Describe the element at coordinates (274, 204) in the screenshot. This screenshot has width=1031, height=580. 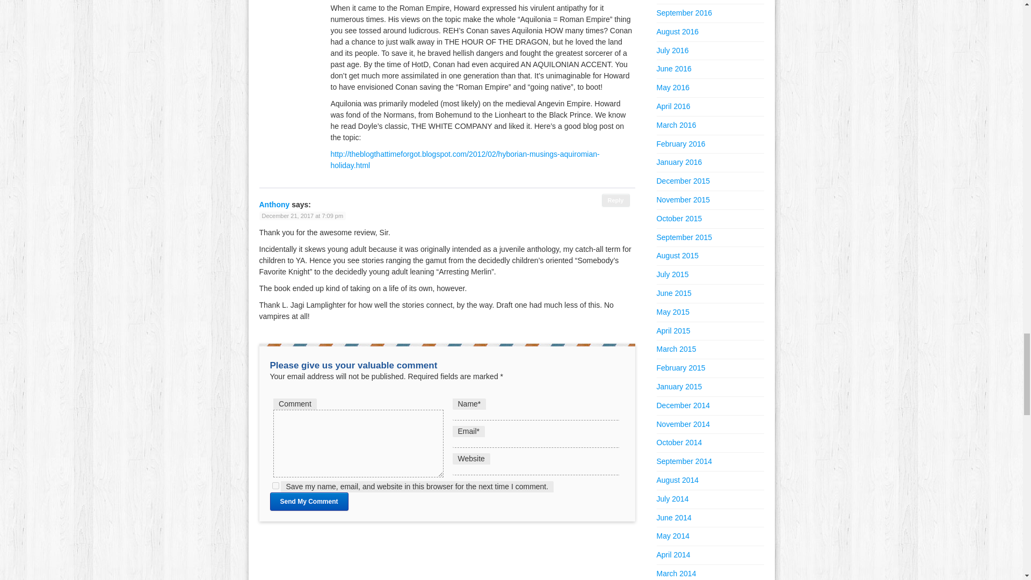
I see `Anthony` at that location.